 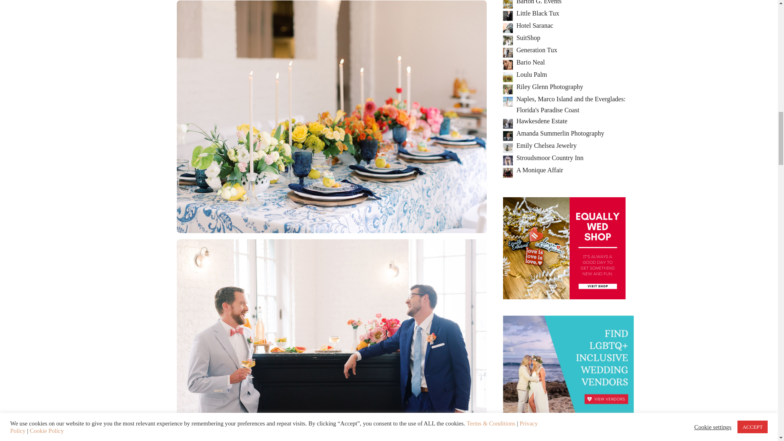 I want to click on Summer citrus wedding inspiration at historic post office, so click(x=331, y=354).